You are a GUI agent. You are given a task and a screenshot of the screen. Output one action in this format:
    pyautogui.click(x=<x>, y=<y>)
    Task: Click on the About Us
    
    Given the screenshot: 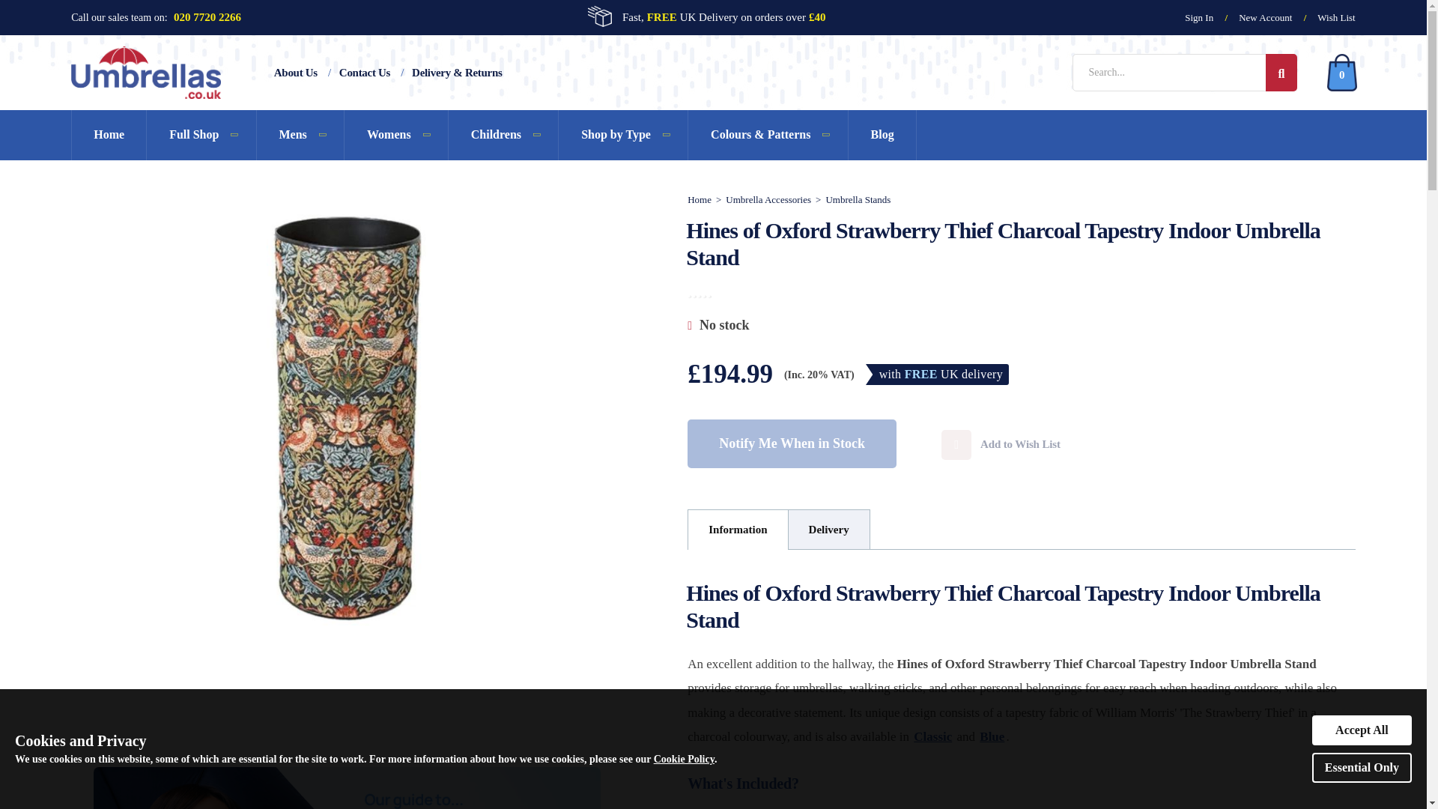 What is the action you would take?
    pyautogui.click(x=296, y=72)
    